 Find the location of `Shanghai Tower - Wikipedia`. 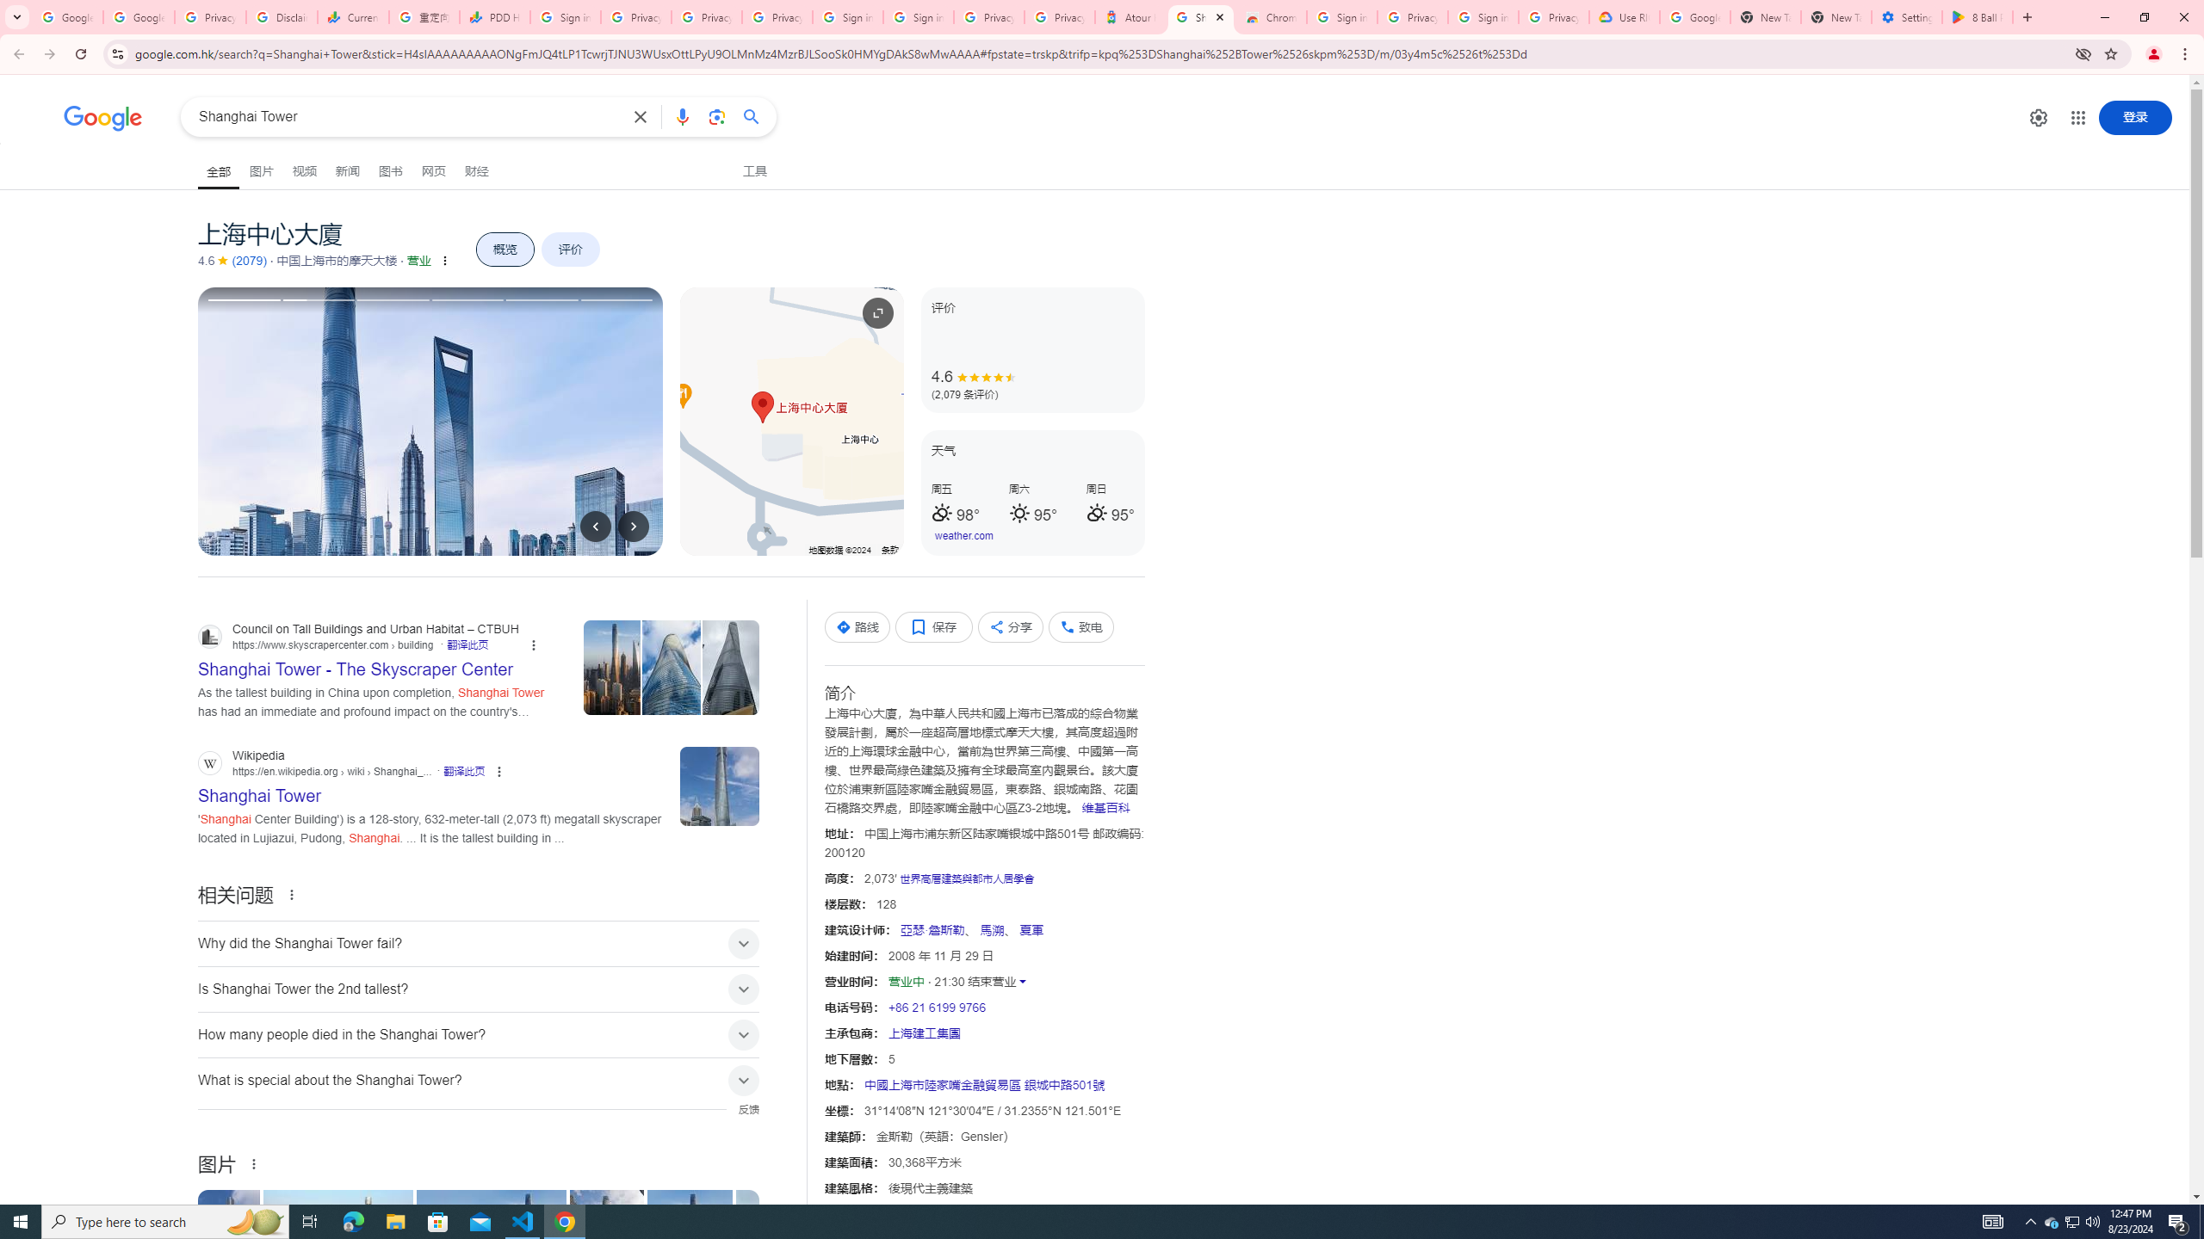

Shanghai Tower - Wikipedia is located at coordinates (229, 1246).